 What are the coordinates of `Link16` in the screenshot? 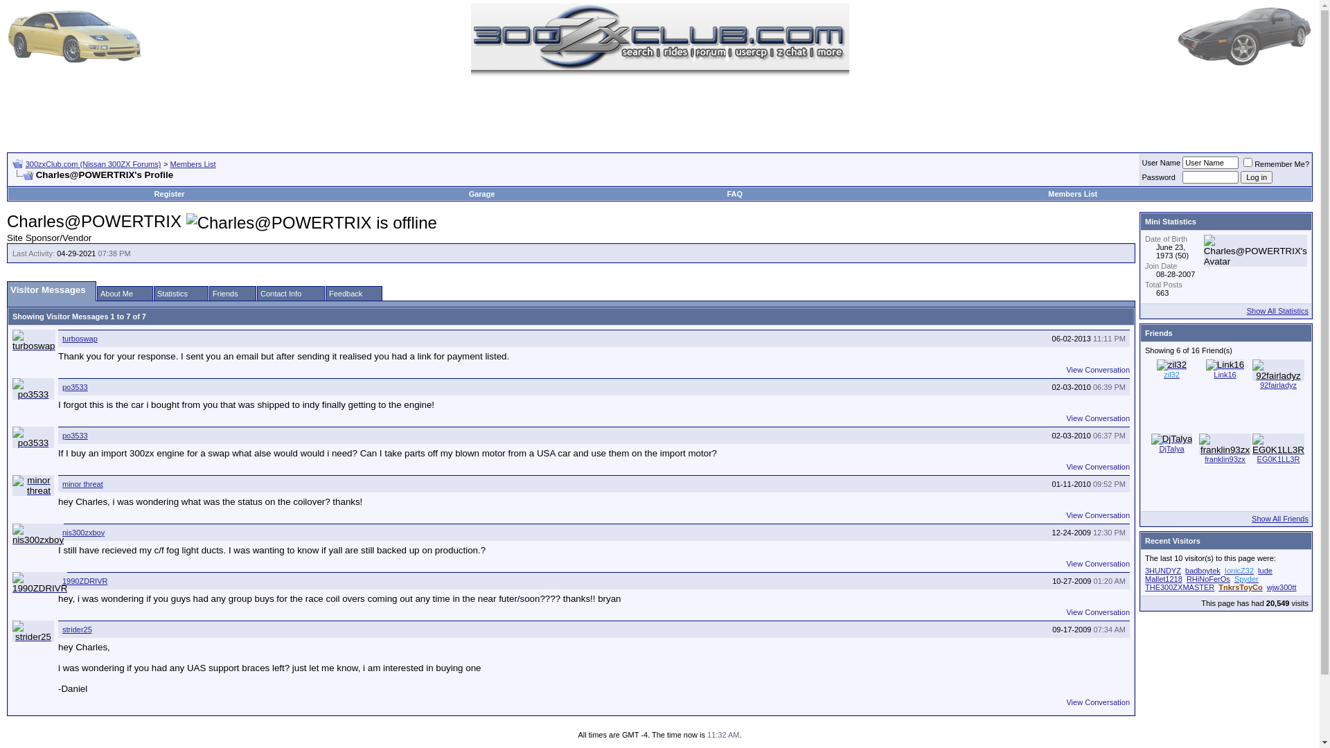 It's located at (1225, 375).